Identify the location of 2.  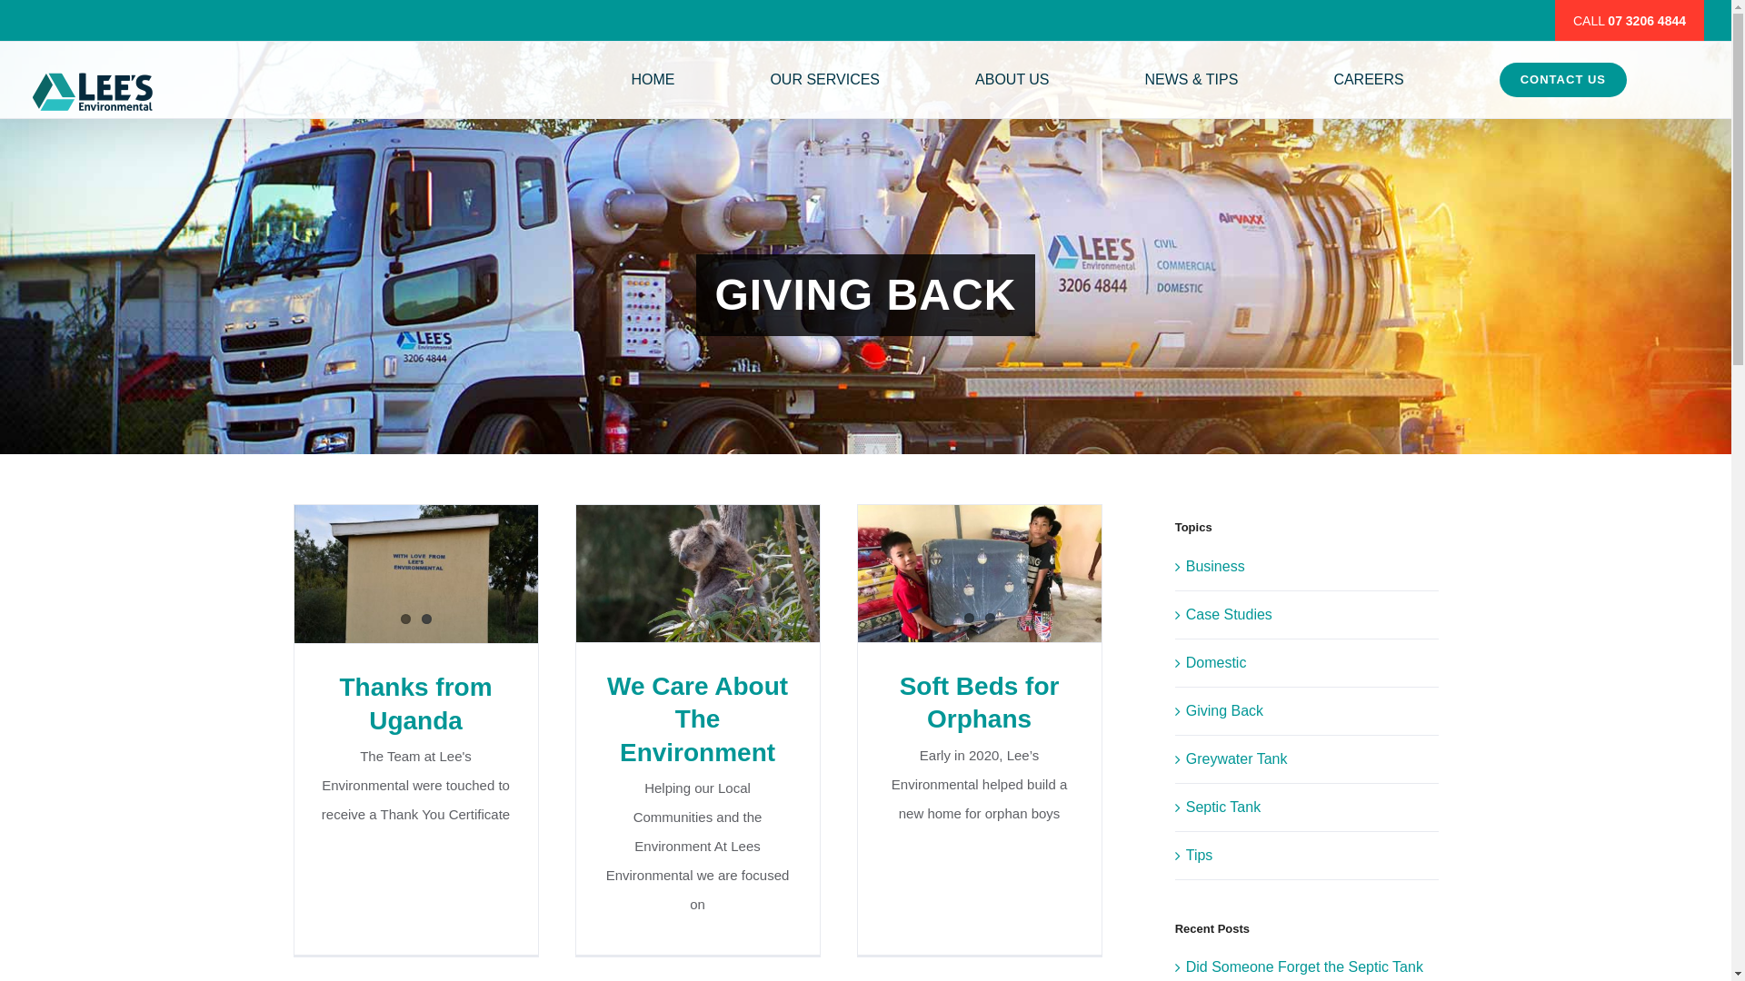
(991, 618).